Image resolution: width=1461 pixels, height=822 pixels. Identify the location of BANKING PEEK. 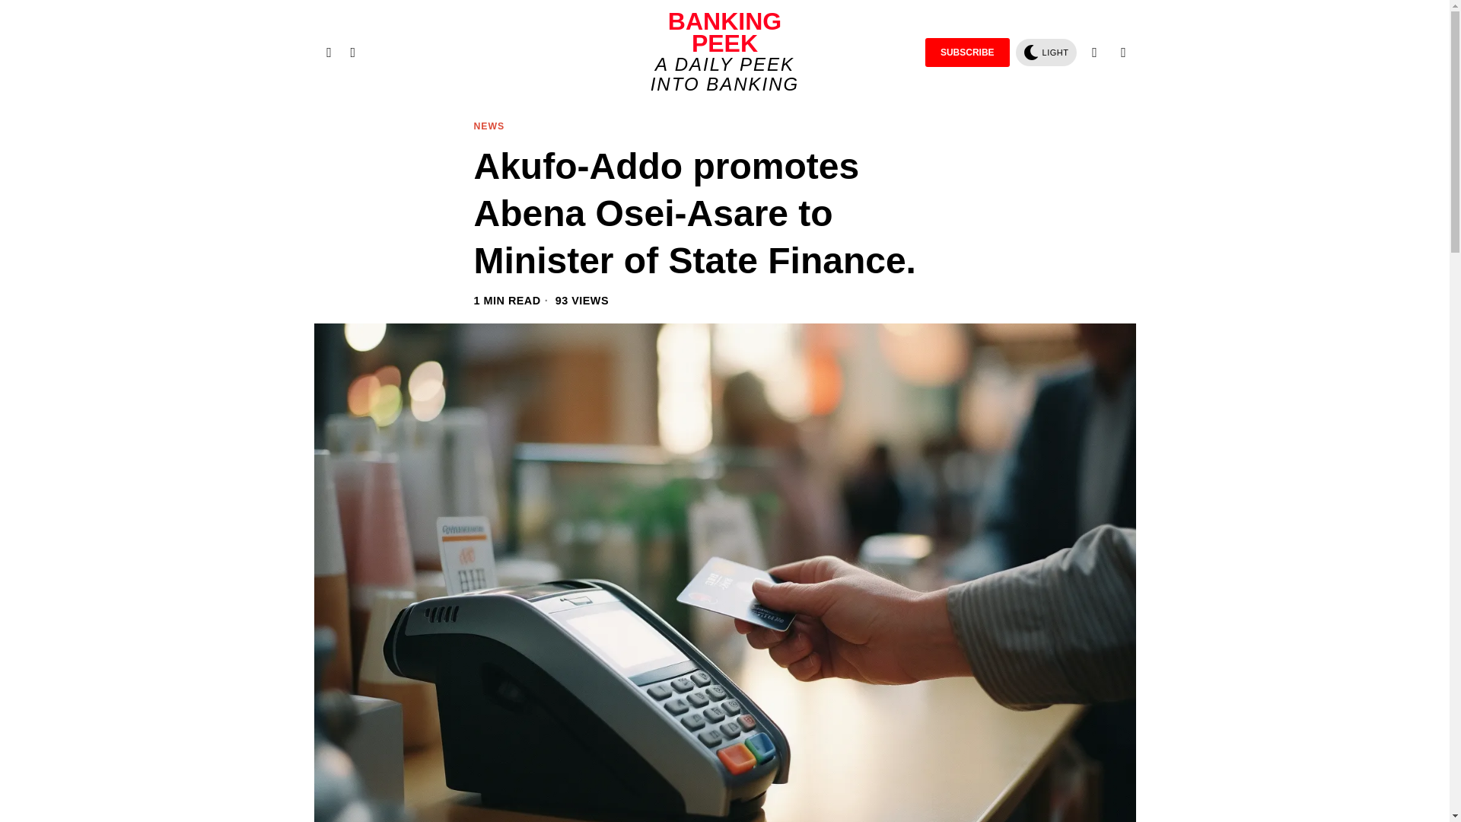
(724, 33).